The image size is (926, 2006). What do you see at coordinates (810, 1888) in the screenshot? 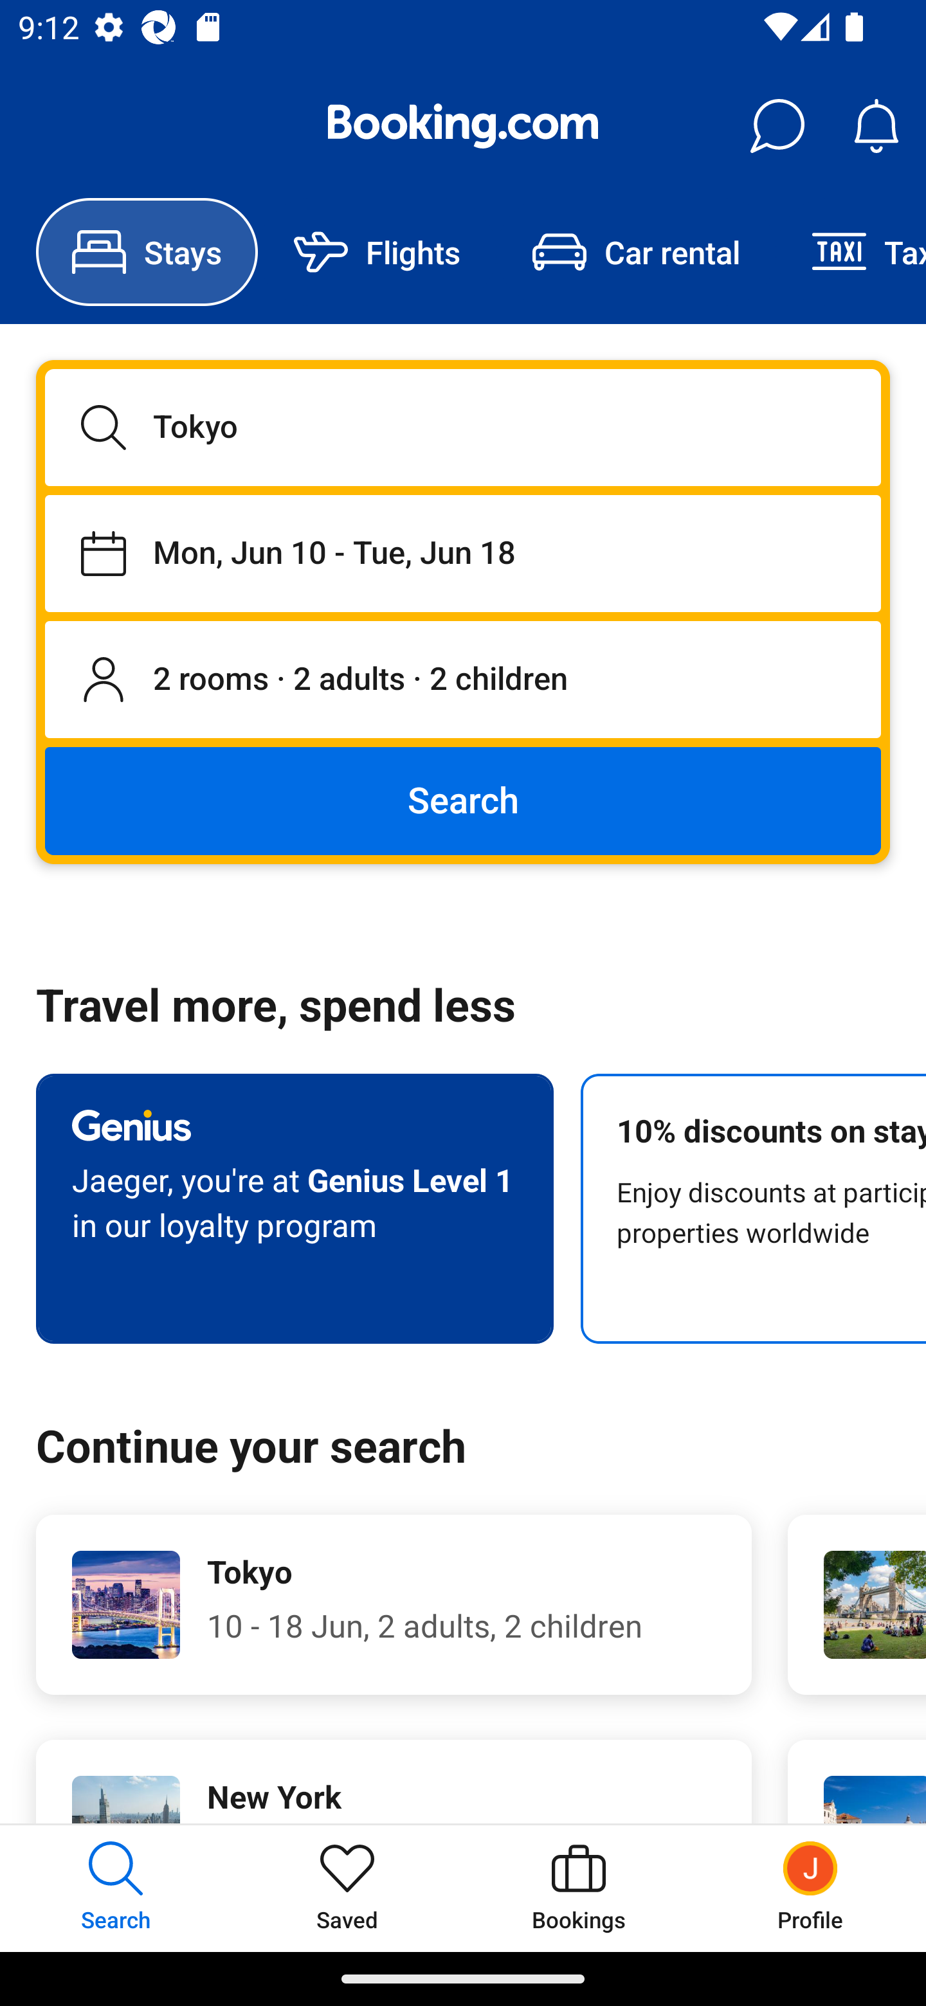
I see `Profile` at bounding box center [810, 1888].